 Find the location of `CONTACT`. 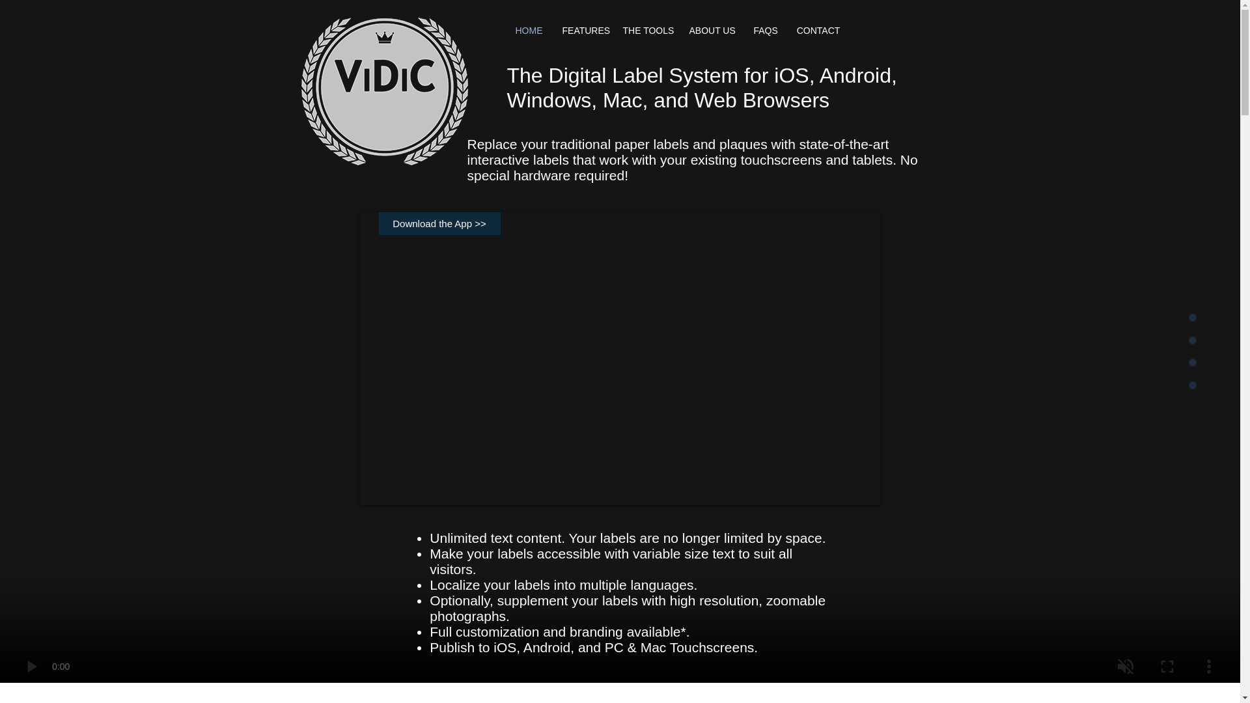

CONTACT is located at coordinates (818, 31).